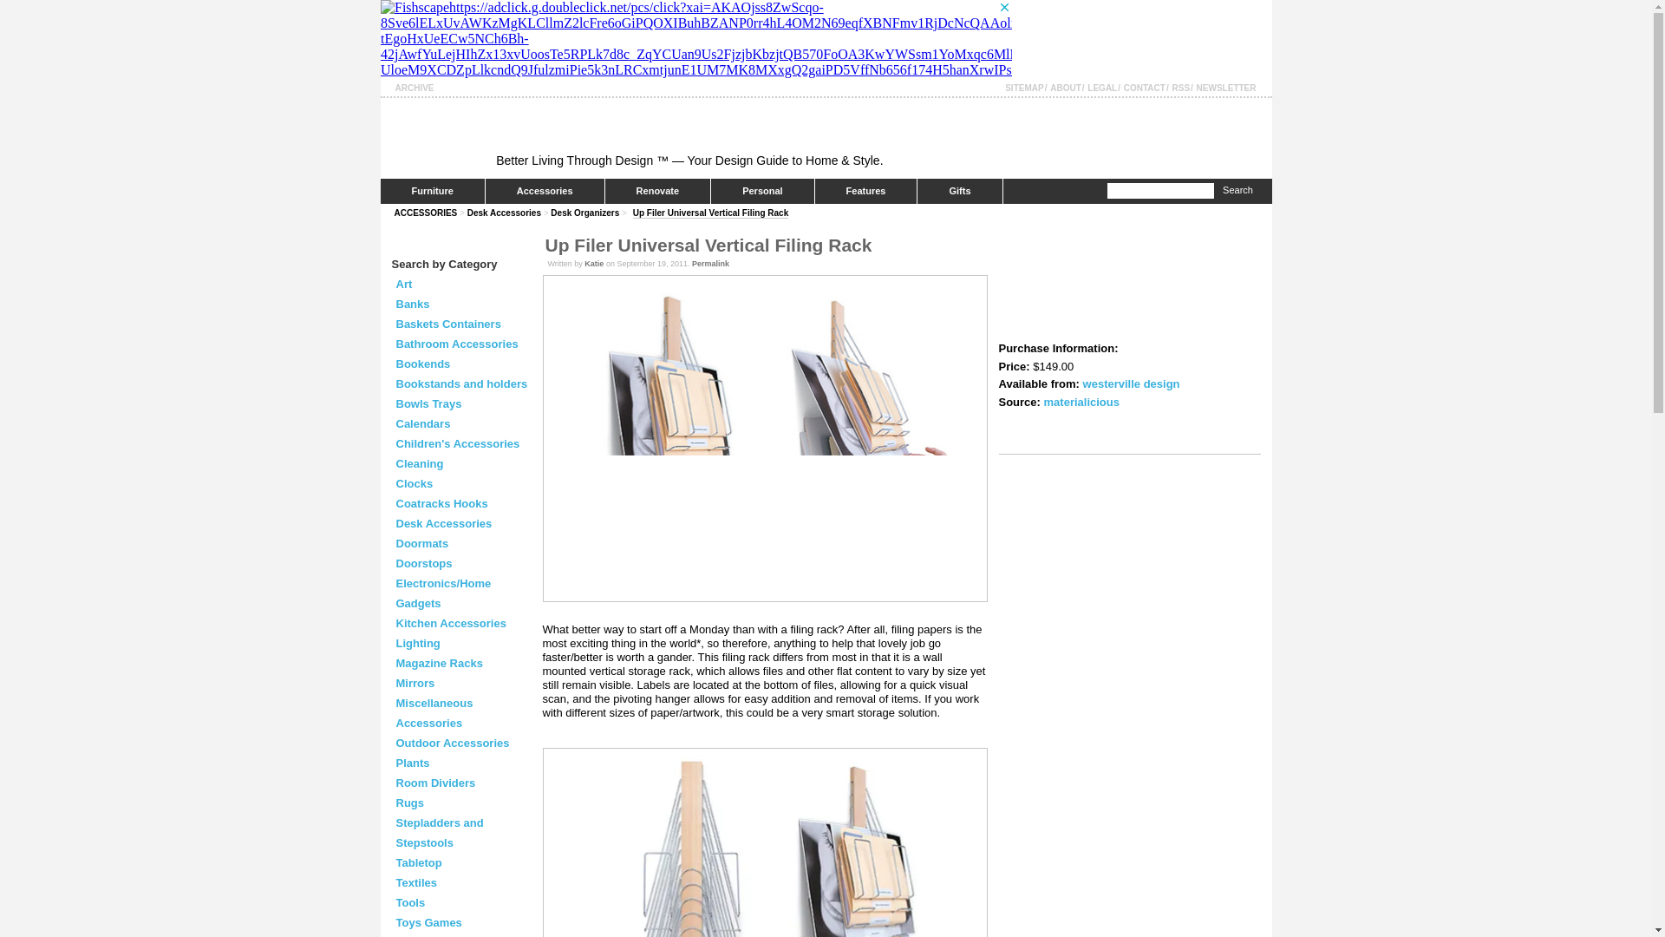  Describe the element at coordinates (419, 463) in the screenshot. I see `Cleaning` at that location.